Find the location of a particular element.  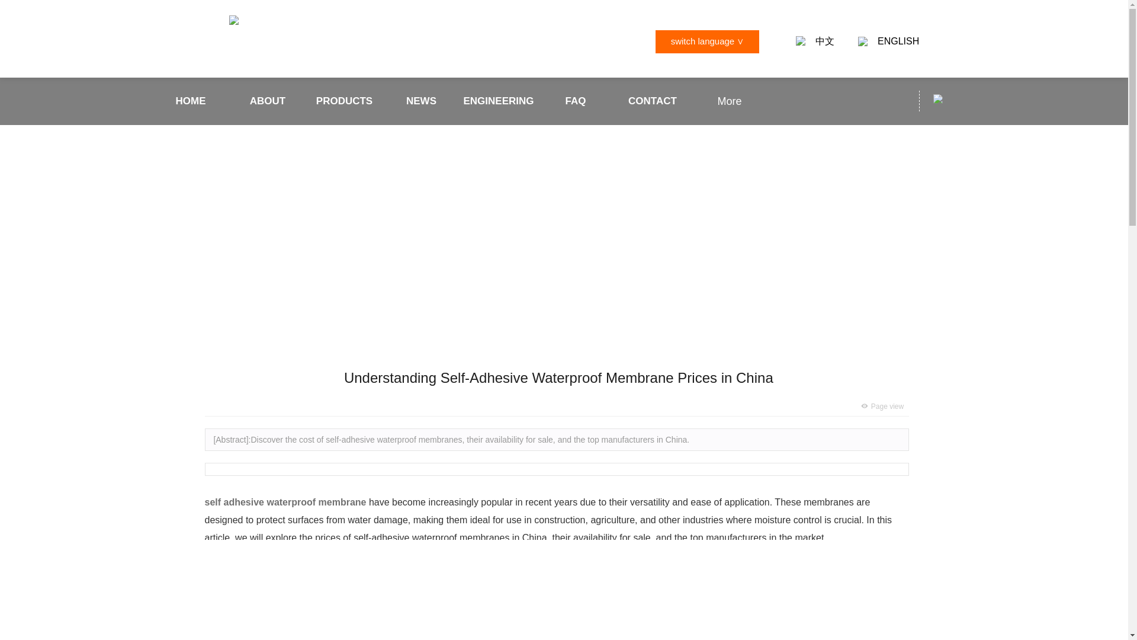

CONTACT is located at coordinates (653, 101).